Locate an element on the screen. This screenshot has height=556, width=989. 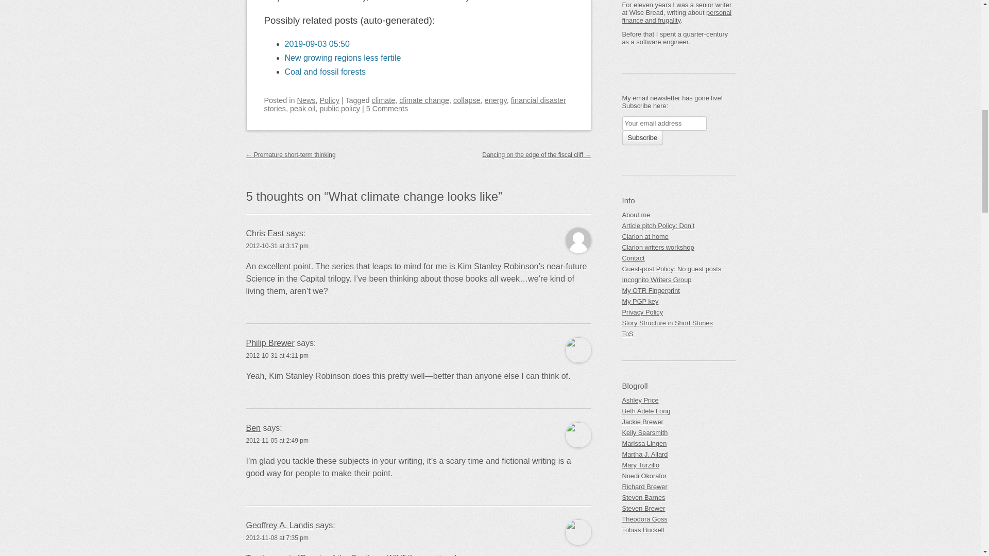
public policy is located at coordinates (339, 109).